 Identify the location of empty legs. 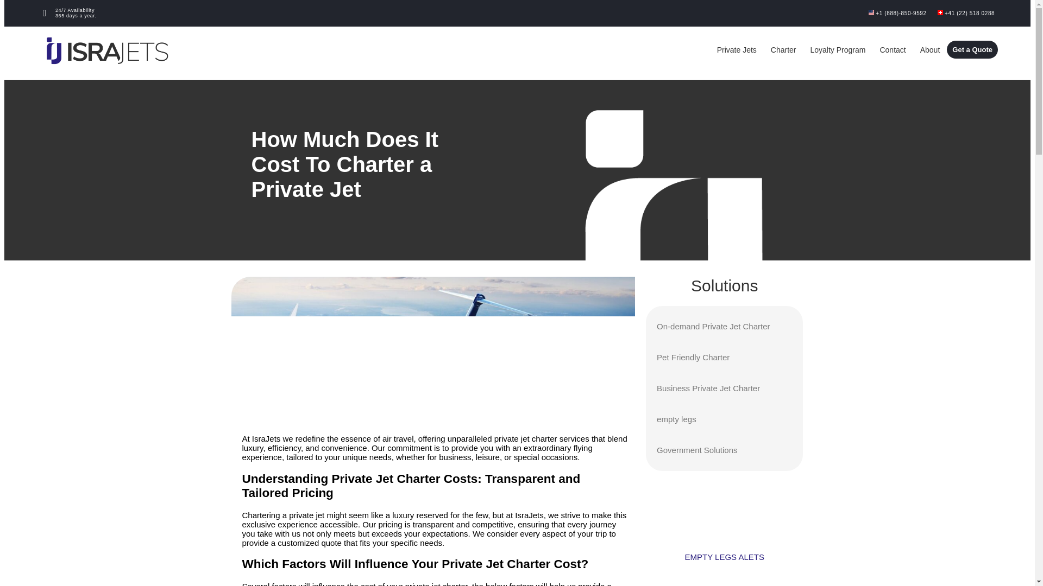
(724, 419).